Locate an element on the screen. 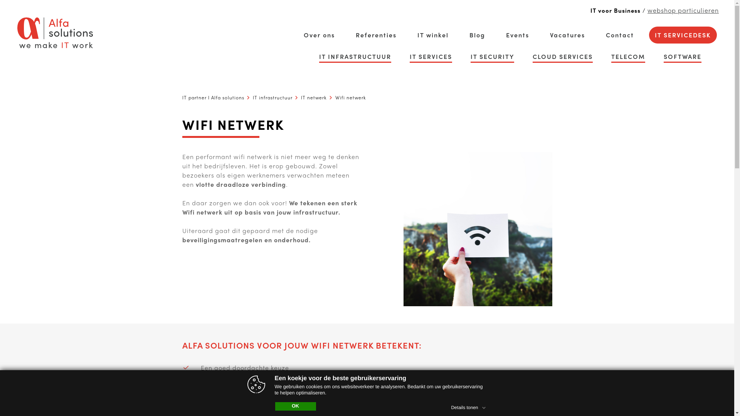  webshop particulieren is located at coordinates (683, 10).